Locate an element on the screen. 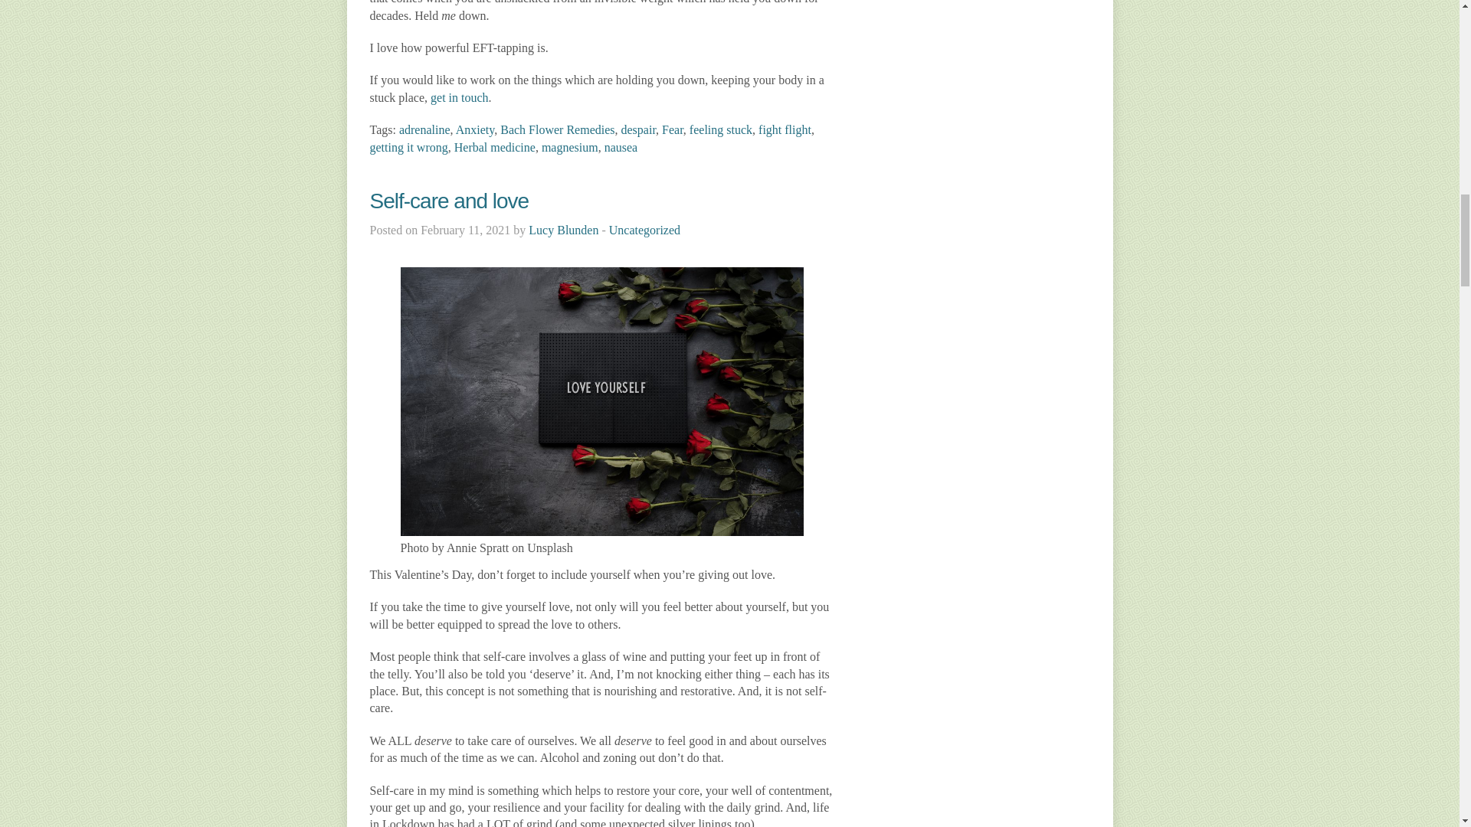 This screenshot has height=827, width=1471. Fear is located at coordinates (673, 129).